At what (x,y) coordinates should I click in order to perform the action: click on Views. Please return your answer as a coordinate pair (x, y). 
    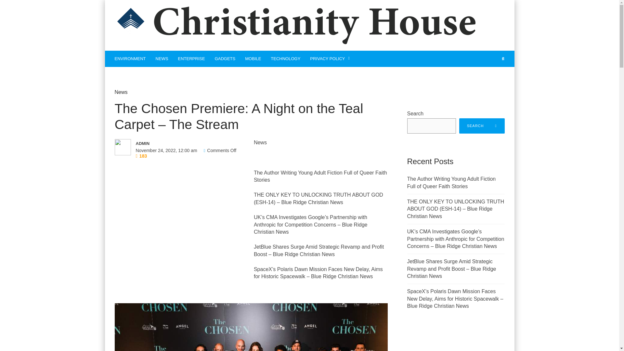
    Looking at the image, I should click on (142, 156).